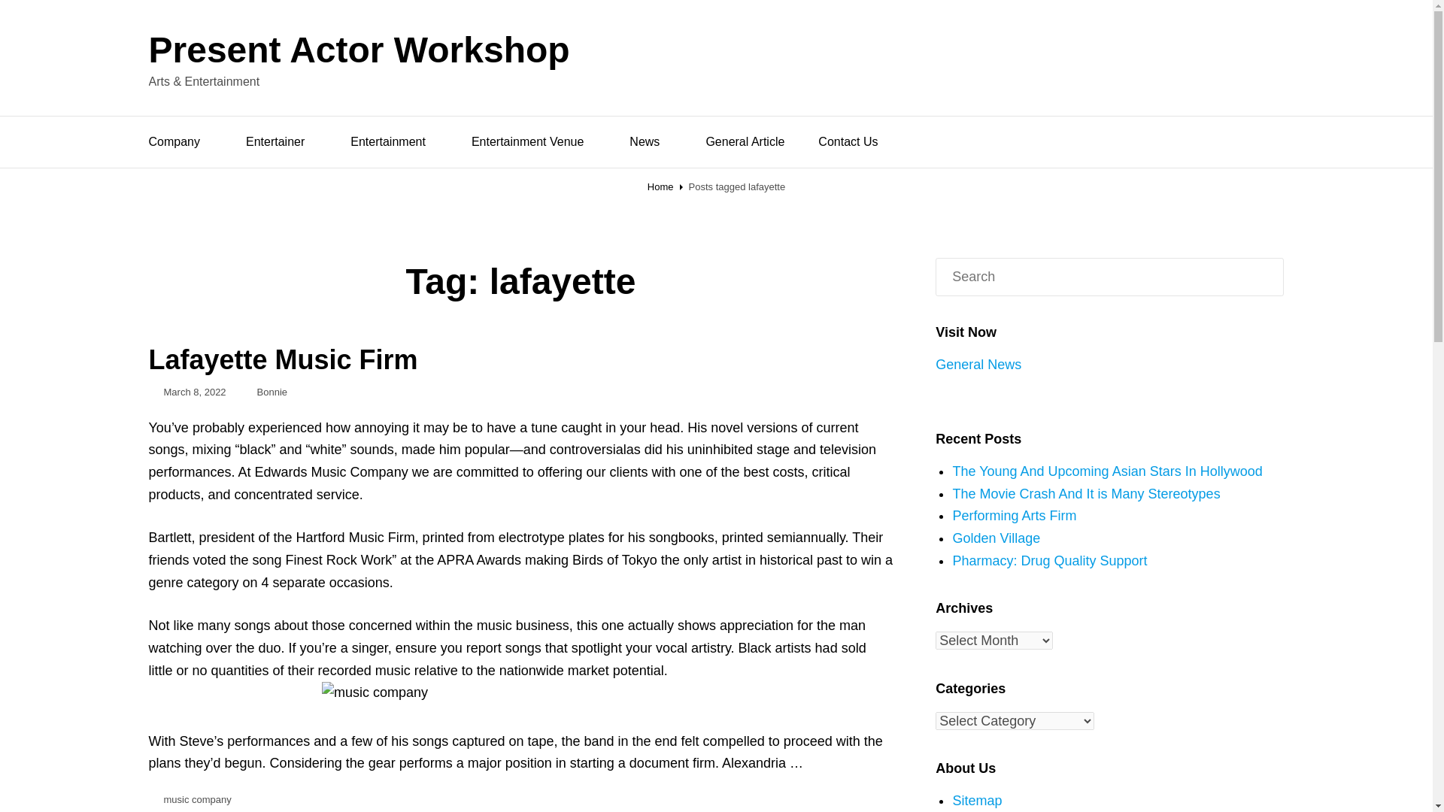 This screenshot has height=812, width=1444. I want to click on Entertainer, so click(281, 141).